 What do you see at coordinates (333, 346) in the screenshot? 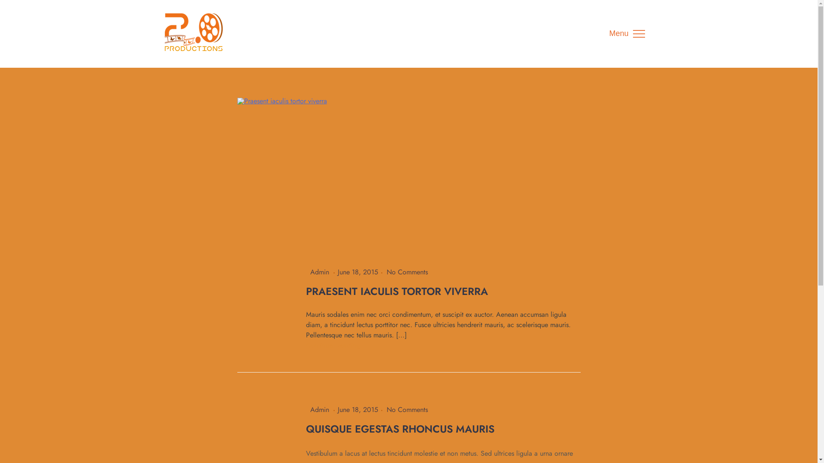
I see `Continue Reading` at bounding box center [333, 346].